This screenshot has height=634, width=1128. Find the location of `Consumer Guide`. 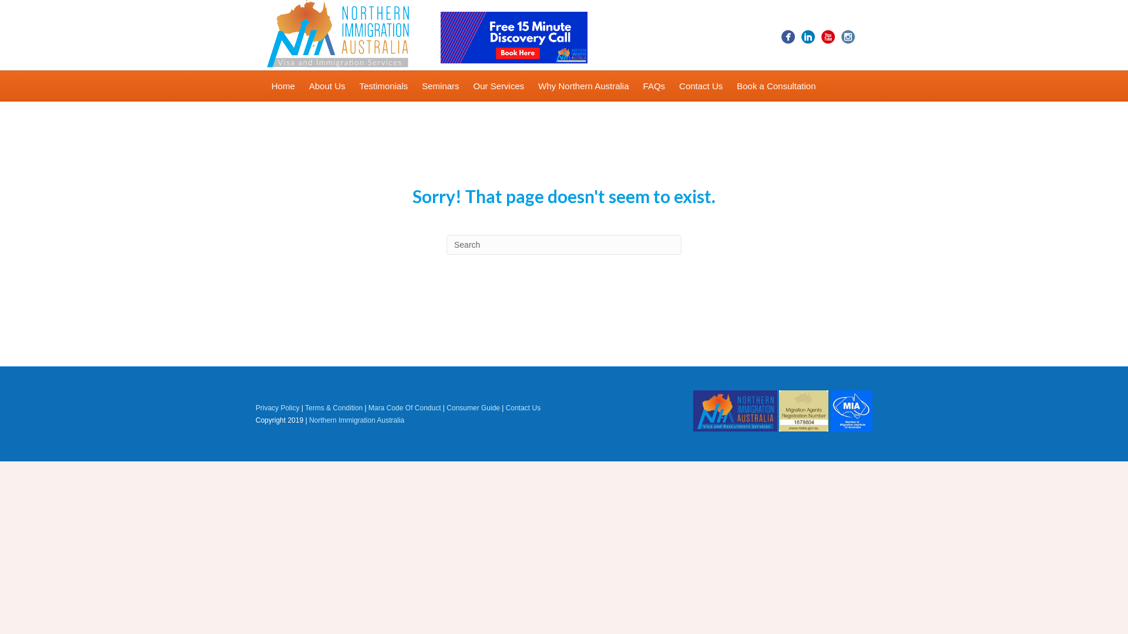

Consumer Guide is located at coordinates (474, 408).